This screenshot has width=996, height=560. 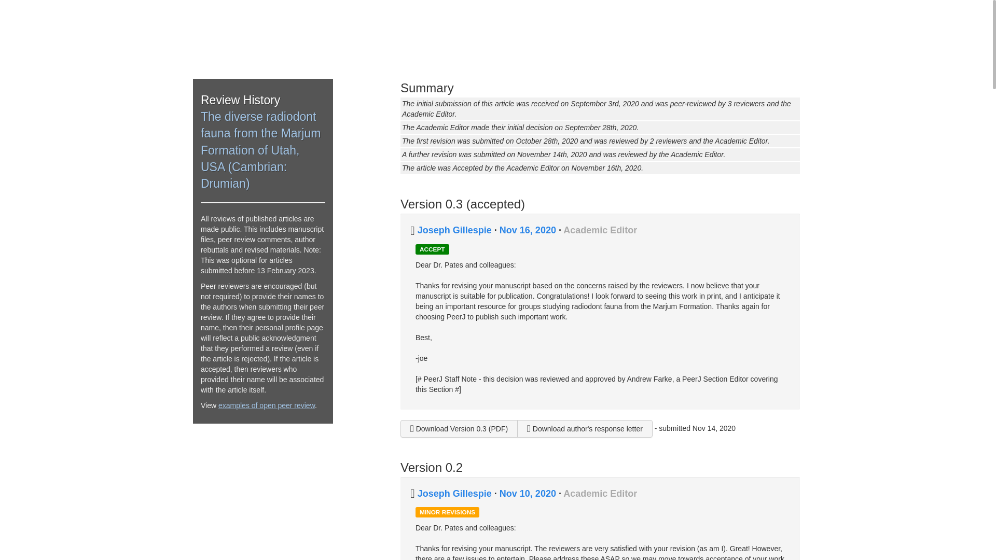 I want to click on Joseph Gillespie, so click(x=454, y=230).